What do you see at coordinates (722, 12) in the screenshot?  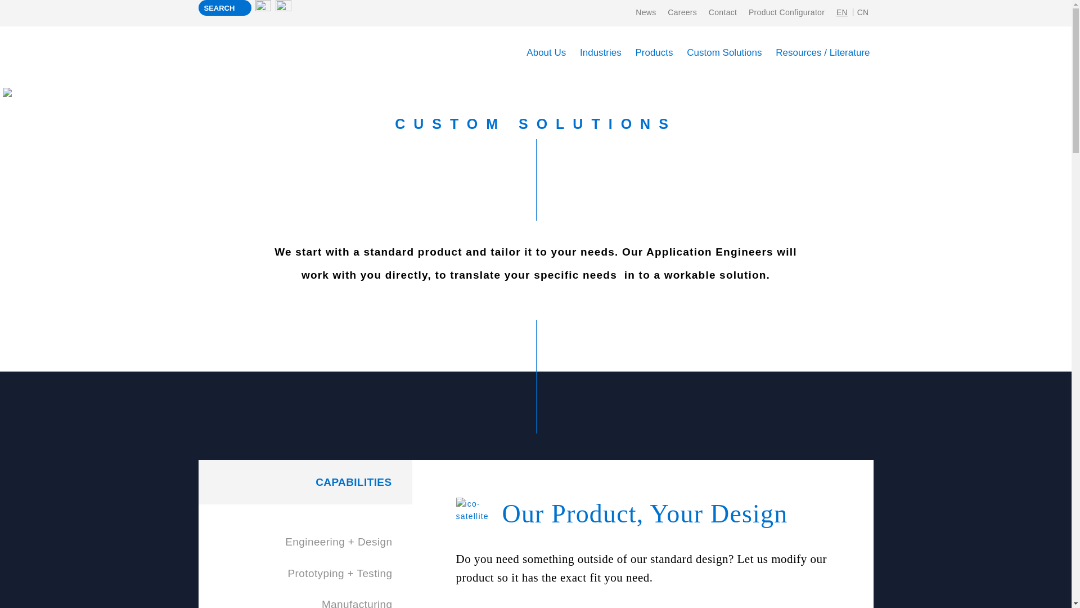 I see `Contact` at bounding box center [722, 12].